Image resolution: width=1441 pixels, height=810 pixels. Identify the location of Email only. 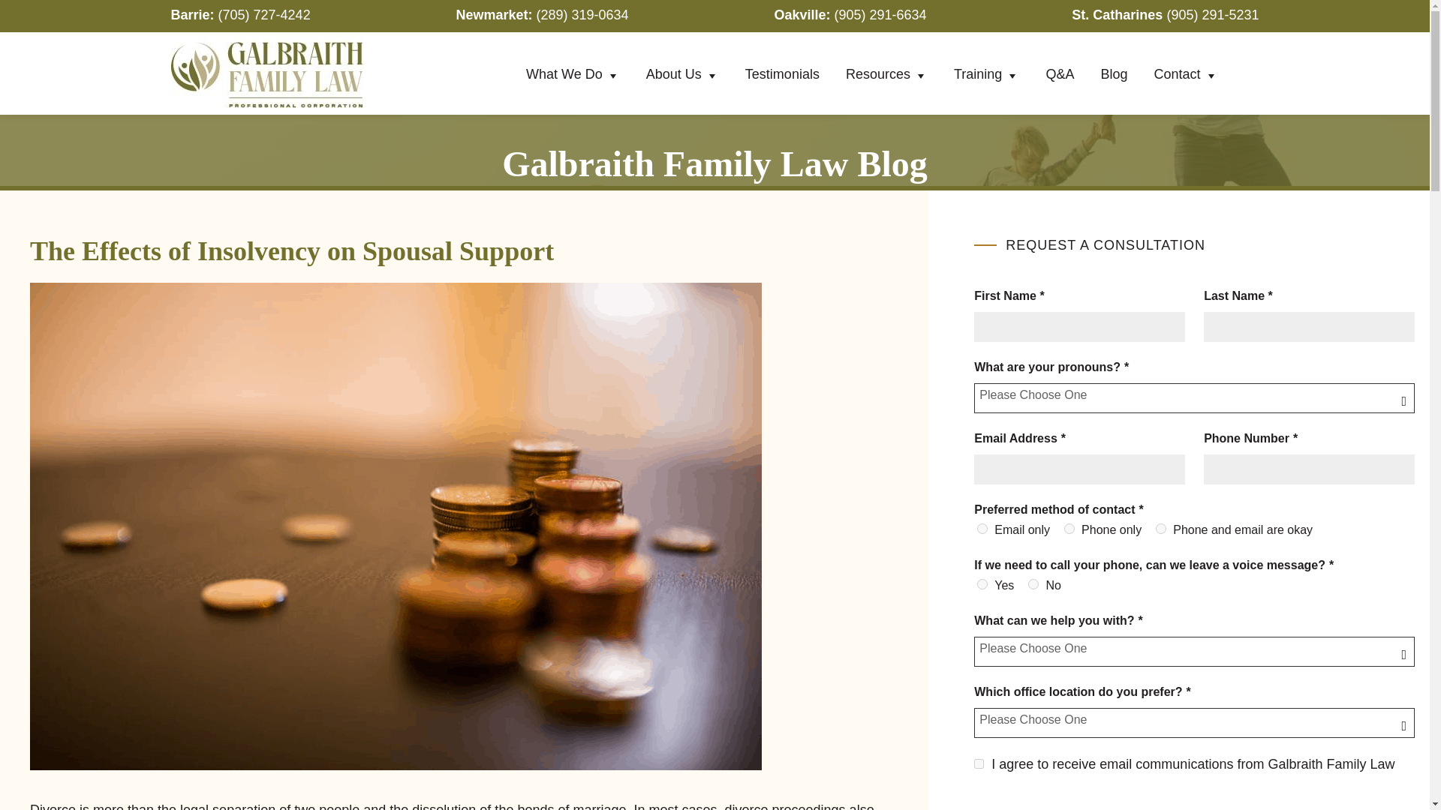
(982, 528).